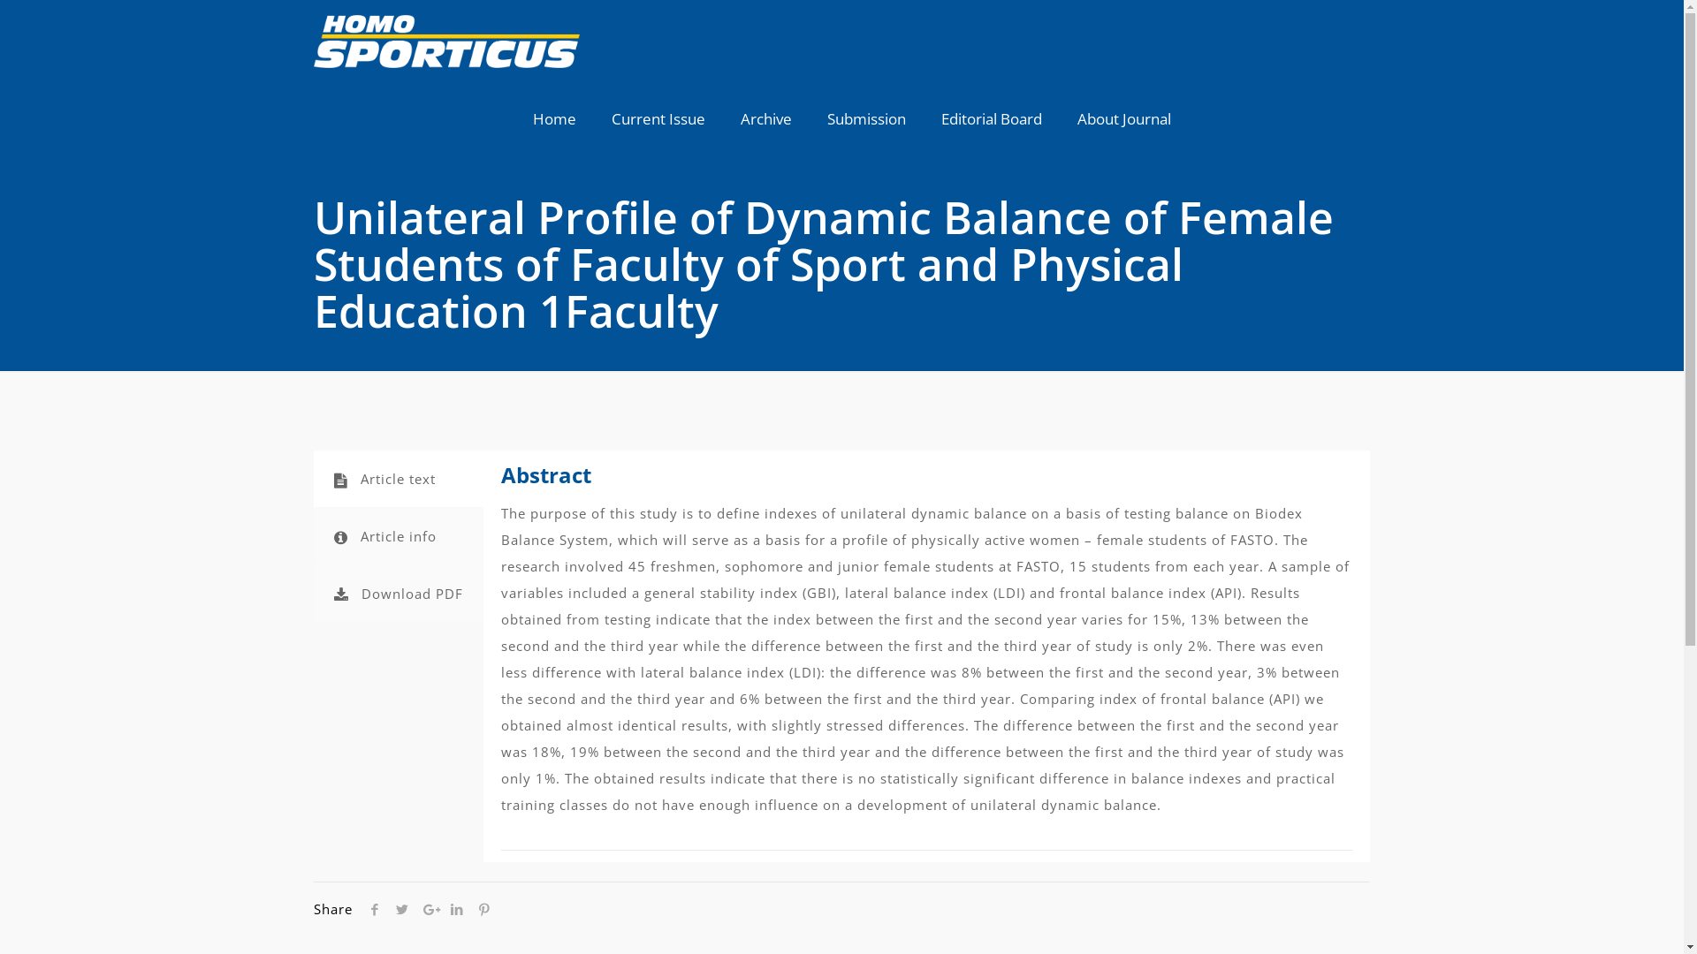 The height and width of the screenshot is (954, 1697). What do you see at coordinates (399, 594) in the screenshot?
I see `Download PDF` at bounding box center [399, 594].